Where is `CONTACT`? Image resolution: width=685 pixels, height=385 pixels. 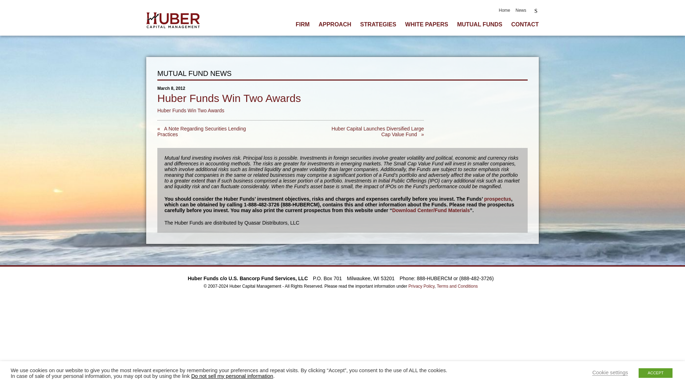
CONTACT is located at coordinates (524, 24).